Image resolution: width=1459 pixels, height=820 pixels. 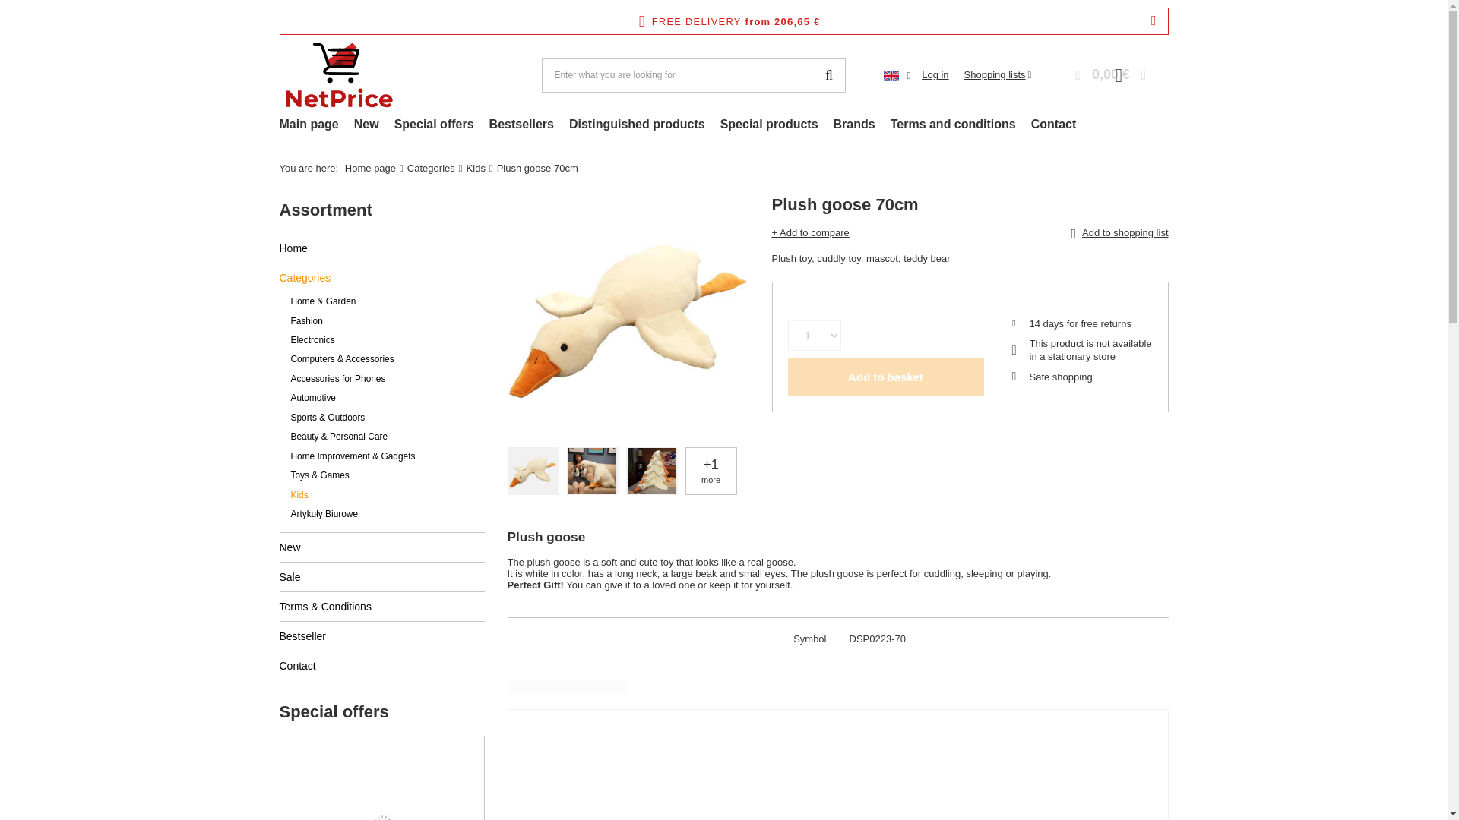 I want to click on Terms and conditions, so click(x=953, y=126).